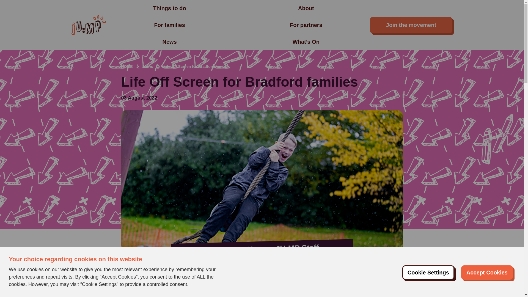  Describe the element at coordinates (260, 293) in the screenshot. I see `Screen Off Life On` at that location.